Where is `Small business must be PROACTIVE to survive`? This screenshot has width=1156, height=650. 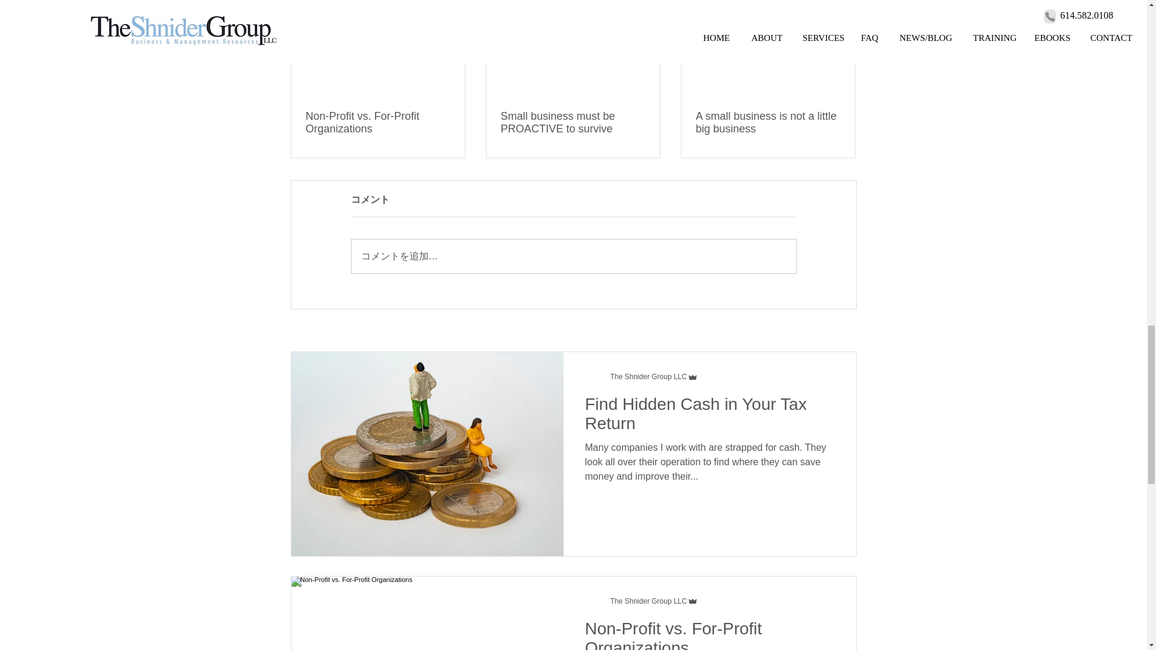 Small business must be PROACTIVE to survive is located at coordinates (573, 122).